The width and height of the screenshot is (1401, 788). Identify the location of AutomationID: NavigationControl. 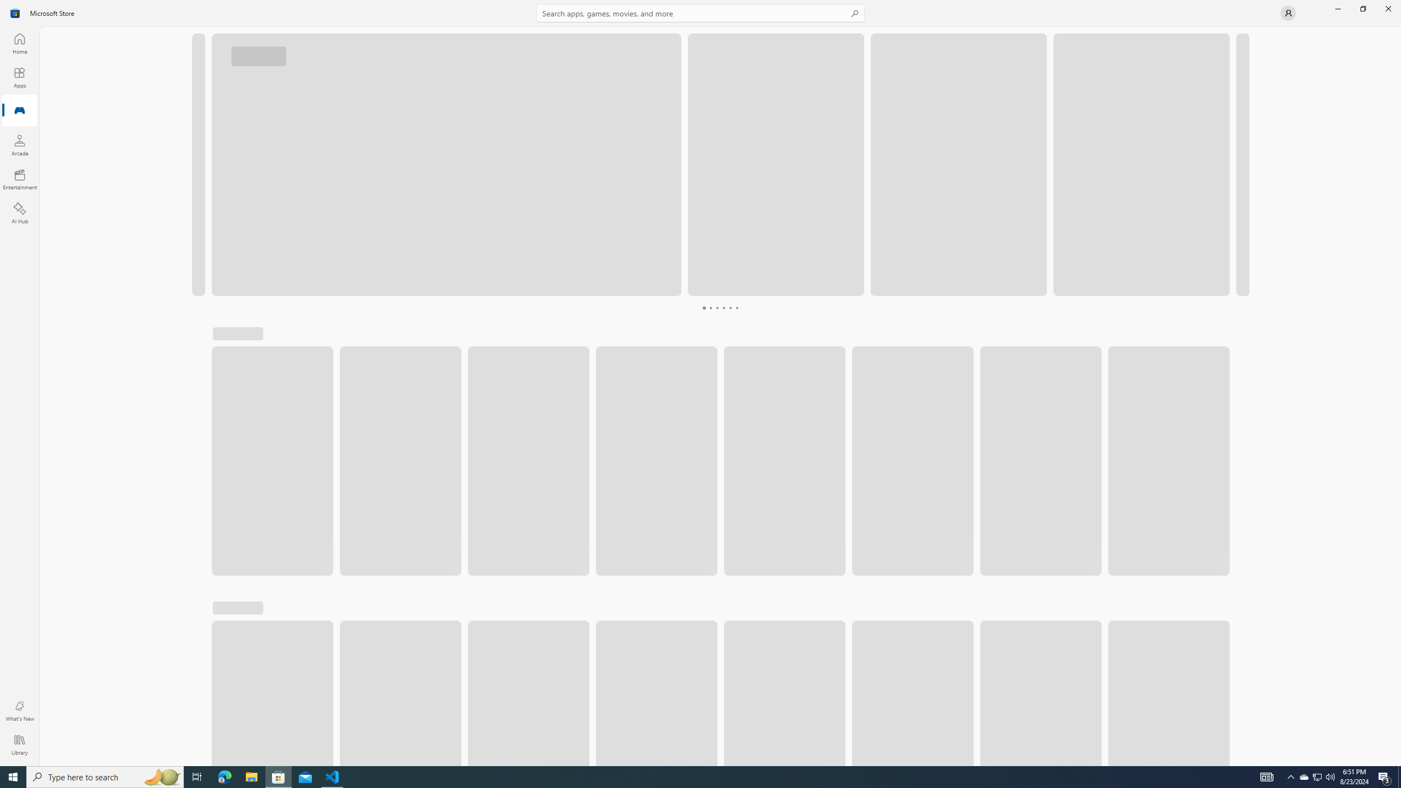
(700, 383).